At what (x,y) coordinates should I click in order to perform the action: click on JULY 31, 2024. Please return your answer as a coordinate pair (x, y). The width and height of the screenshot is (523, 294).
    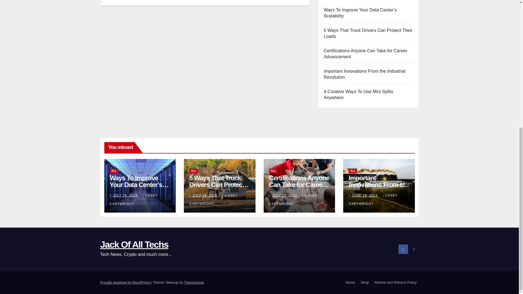
    Looking at the image, I should click on (126, 198).